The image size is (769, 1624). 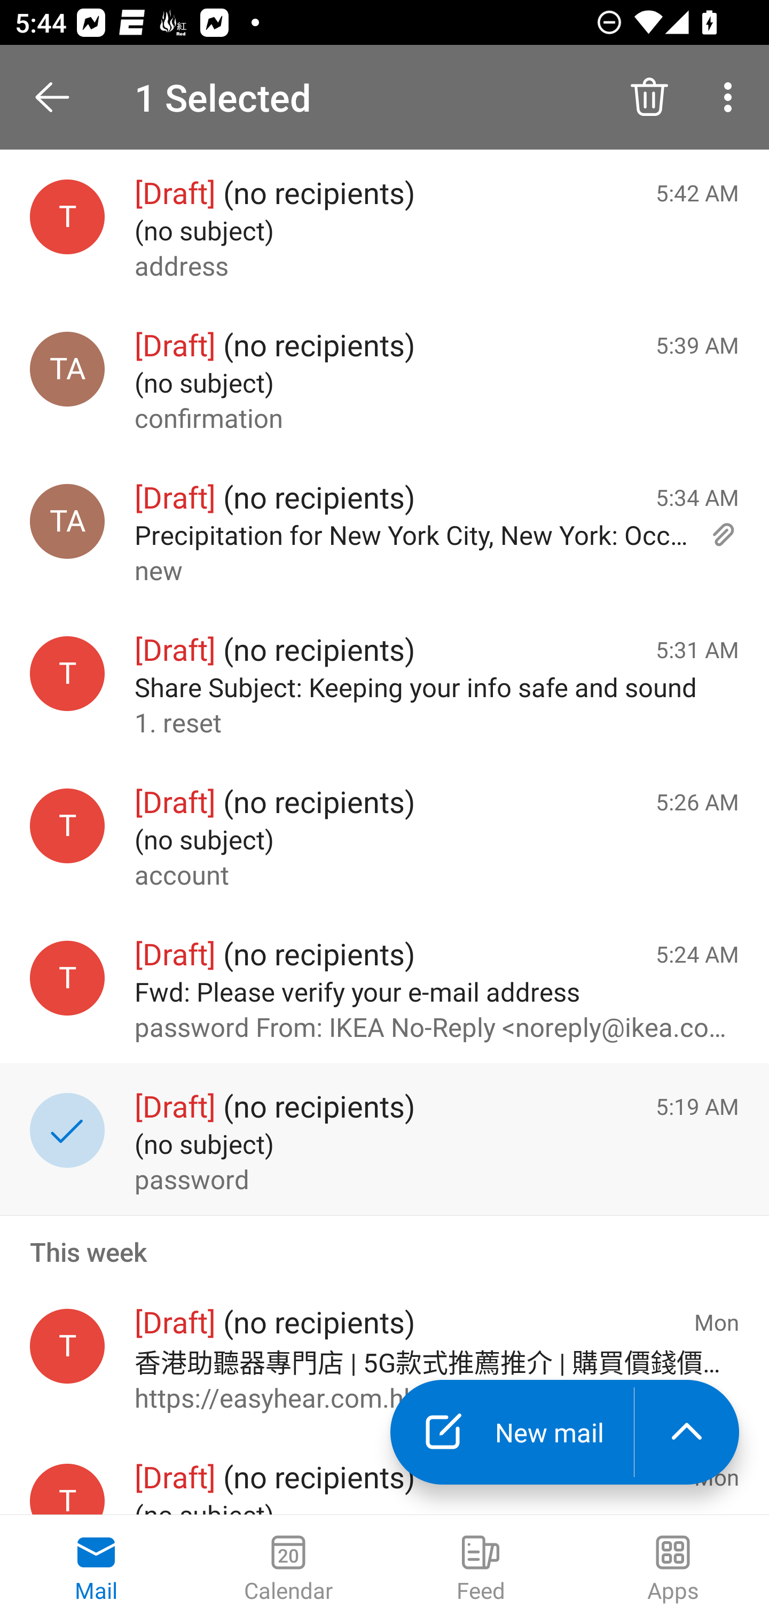 What do you see at coordinates (687, 1432) in the screenshot?
I see `launch the extended action menu` at bounding box center [687, 1432].